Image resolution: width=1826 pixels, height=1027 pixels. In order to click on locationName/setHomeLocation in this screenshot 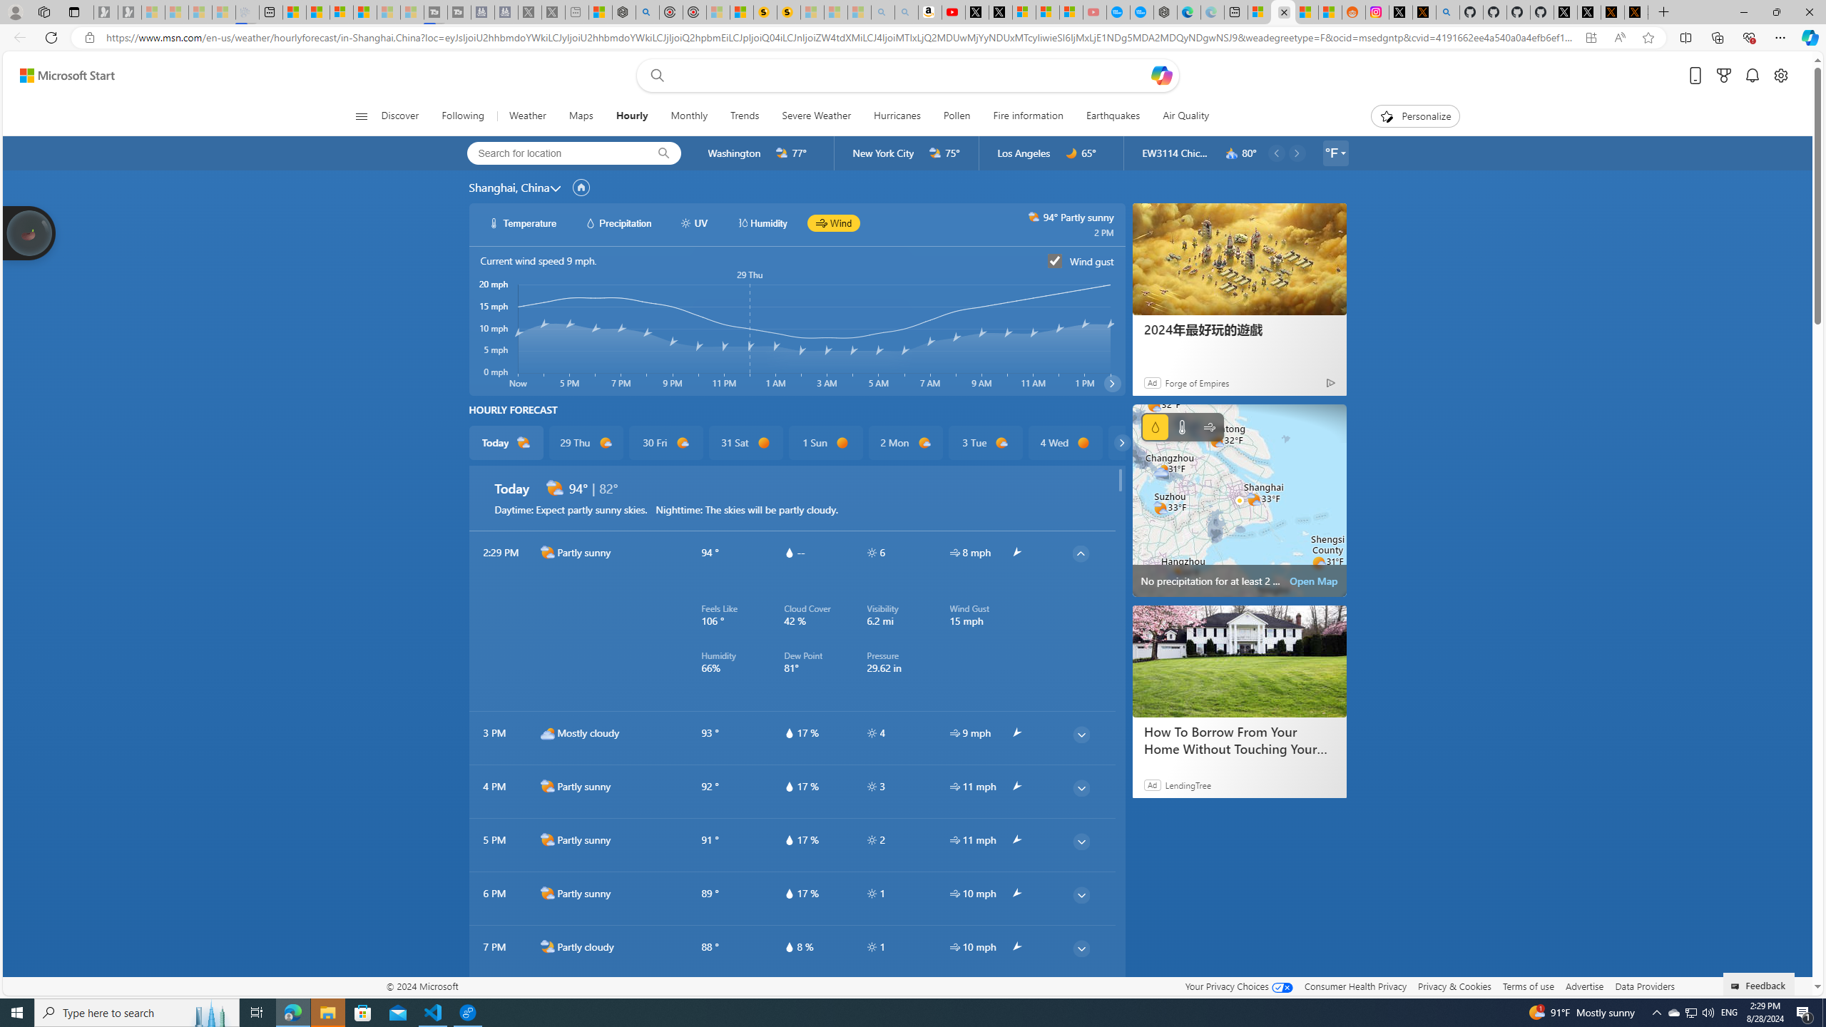, I will do `click(581, 187)`.